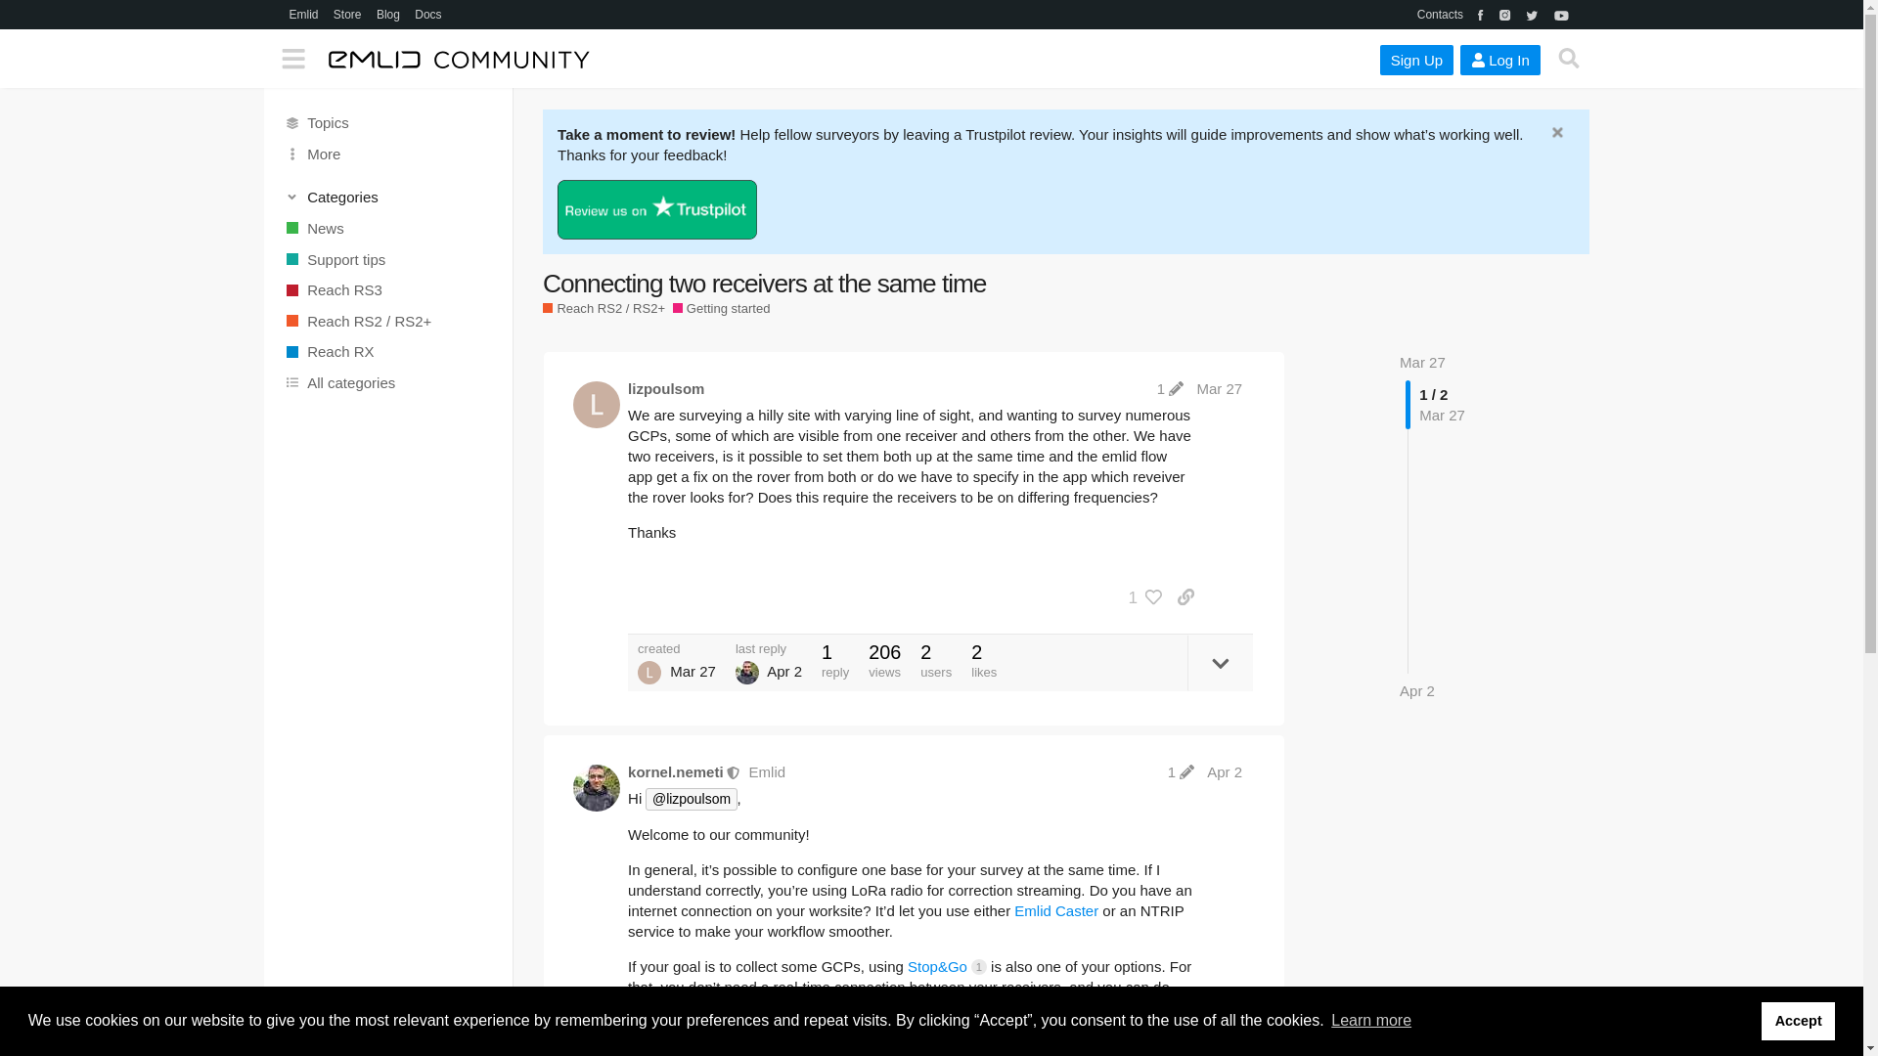  Describe the element at coordinates (1500, 60) in the screenshot. I see `Log In` at that location.